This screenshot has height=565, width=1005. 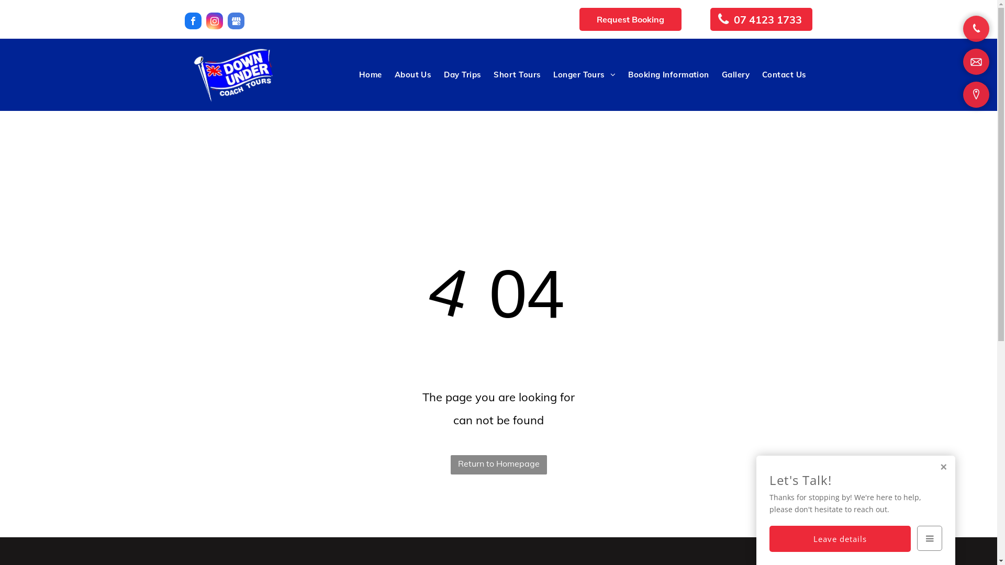 I want to click on Contact Us, so click(x=784, y=75).